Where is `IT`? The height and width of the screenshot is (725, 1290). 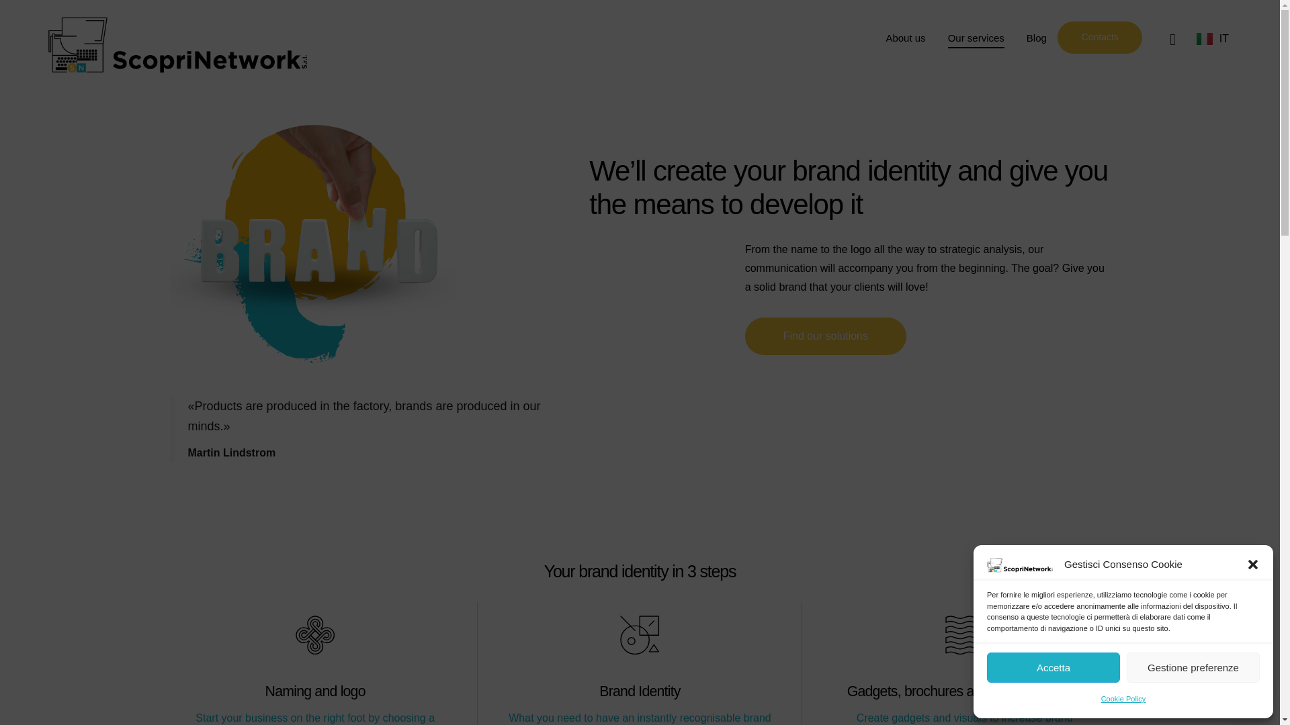 IT is located at coordinates (1213, 39).